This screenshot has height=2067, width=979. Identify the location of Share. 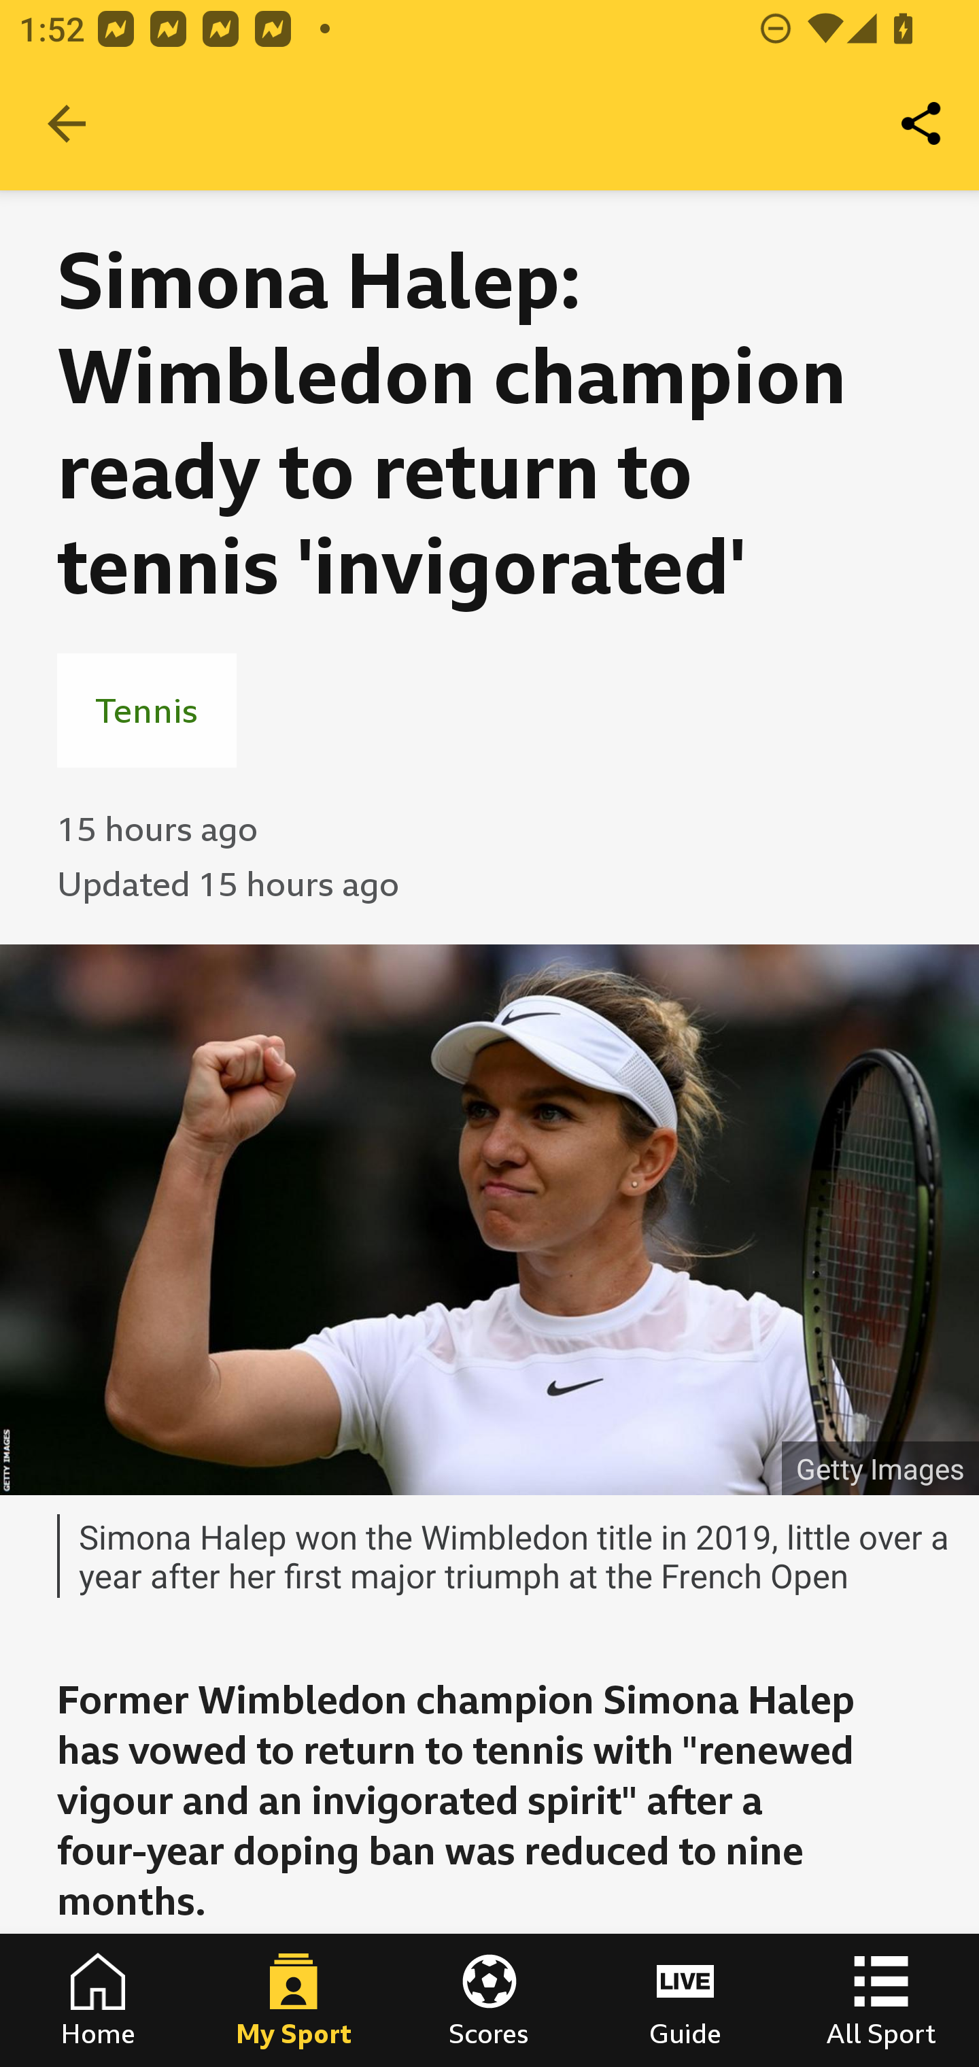
(922, 124).